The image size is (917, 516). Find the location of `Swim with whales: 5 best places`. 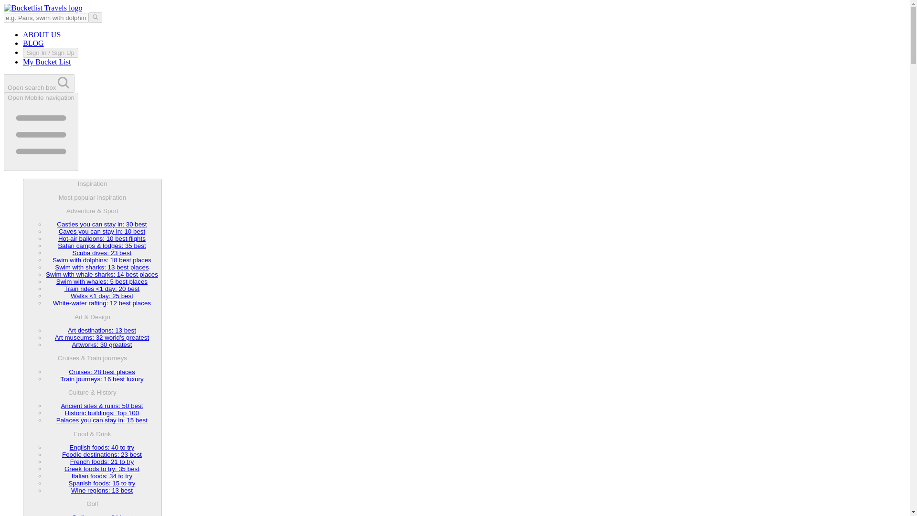

Swim with whales: 5 best places is located at coordinates (102, 282).